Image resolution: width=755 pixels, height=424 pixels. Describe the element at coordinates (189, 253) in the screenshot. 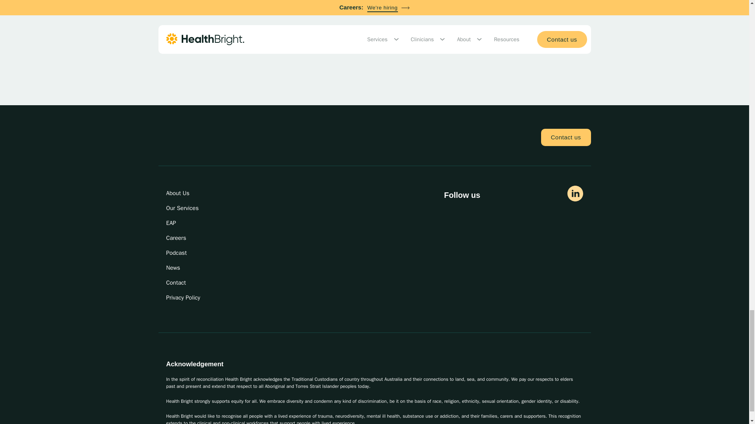

I see `Podcast` at that location.